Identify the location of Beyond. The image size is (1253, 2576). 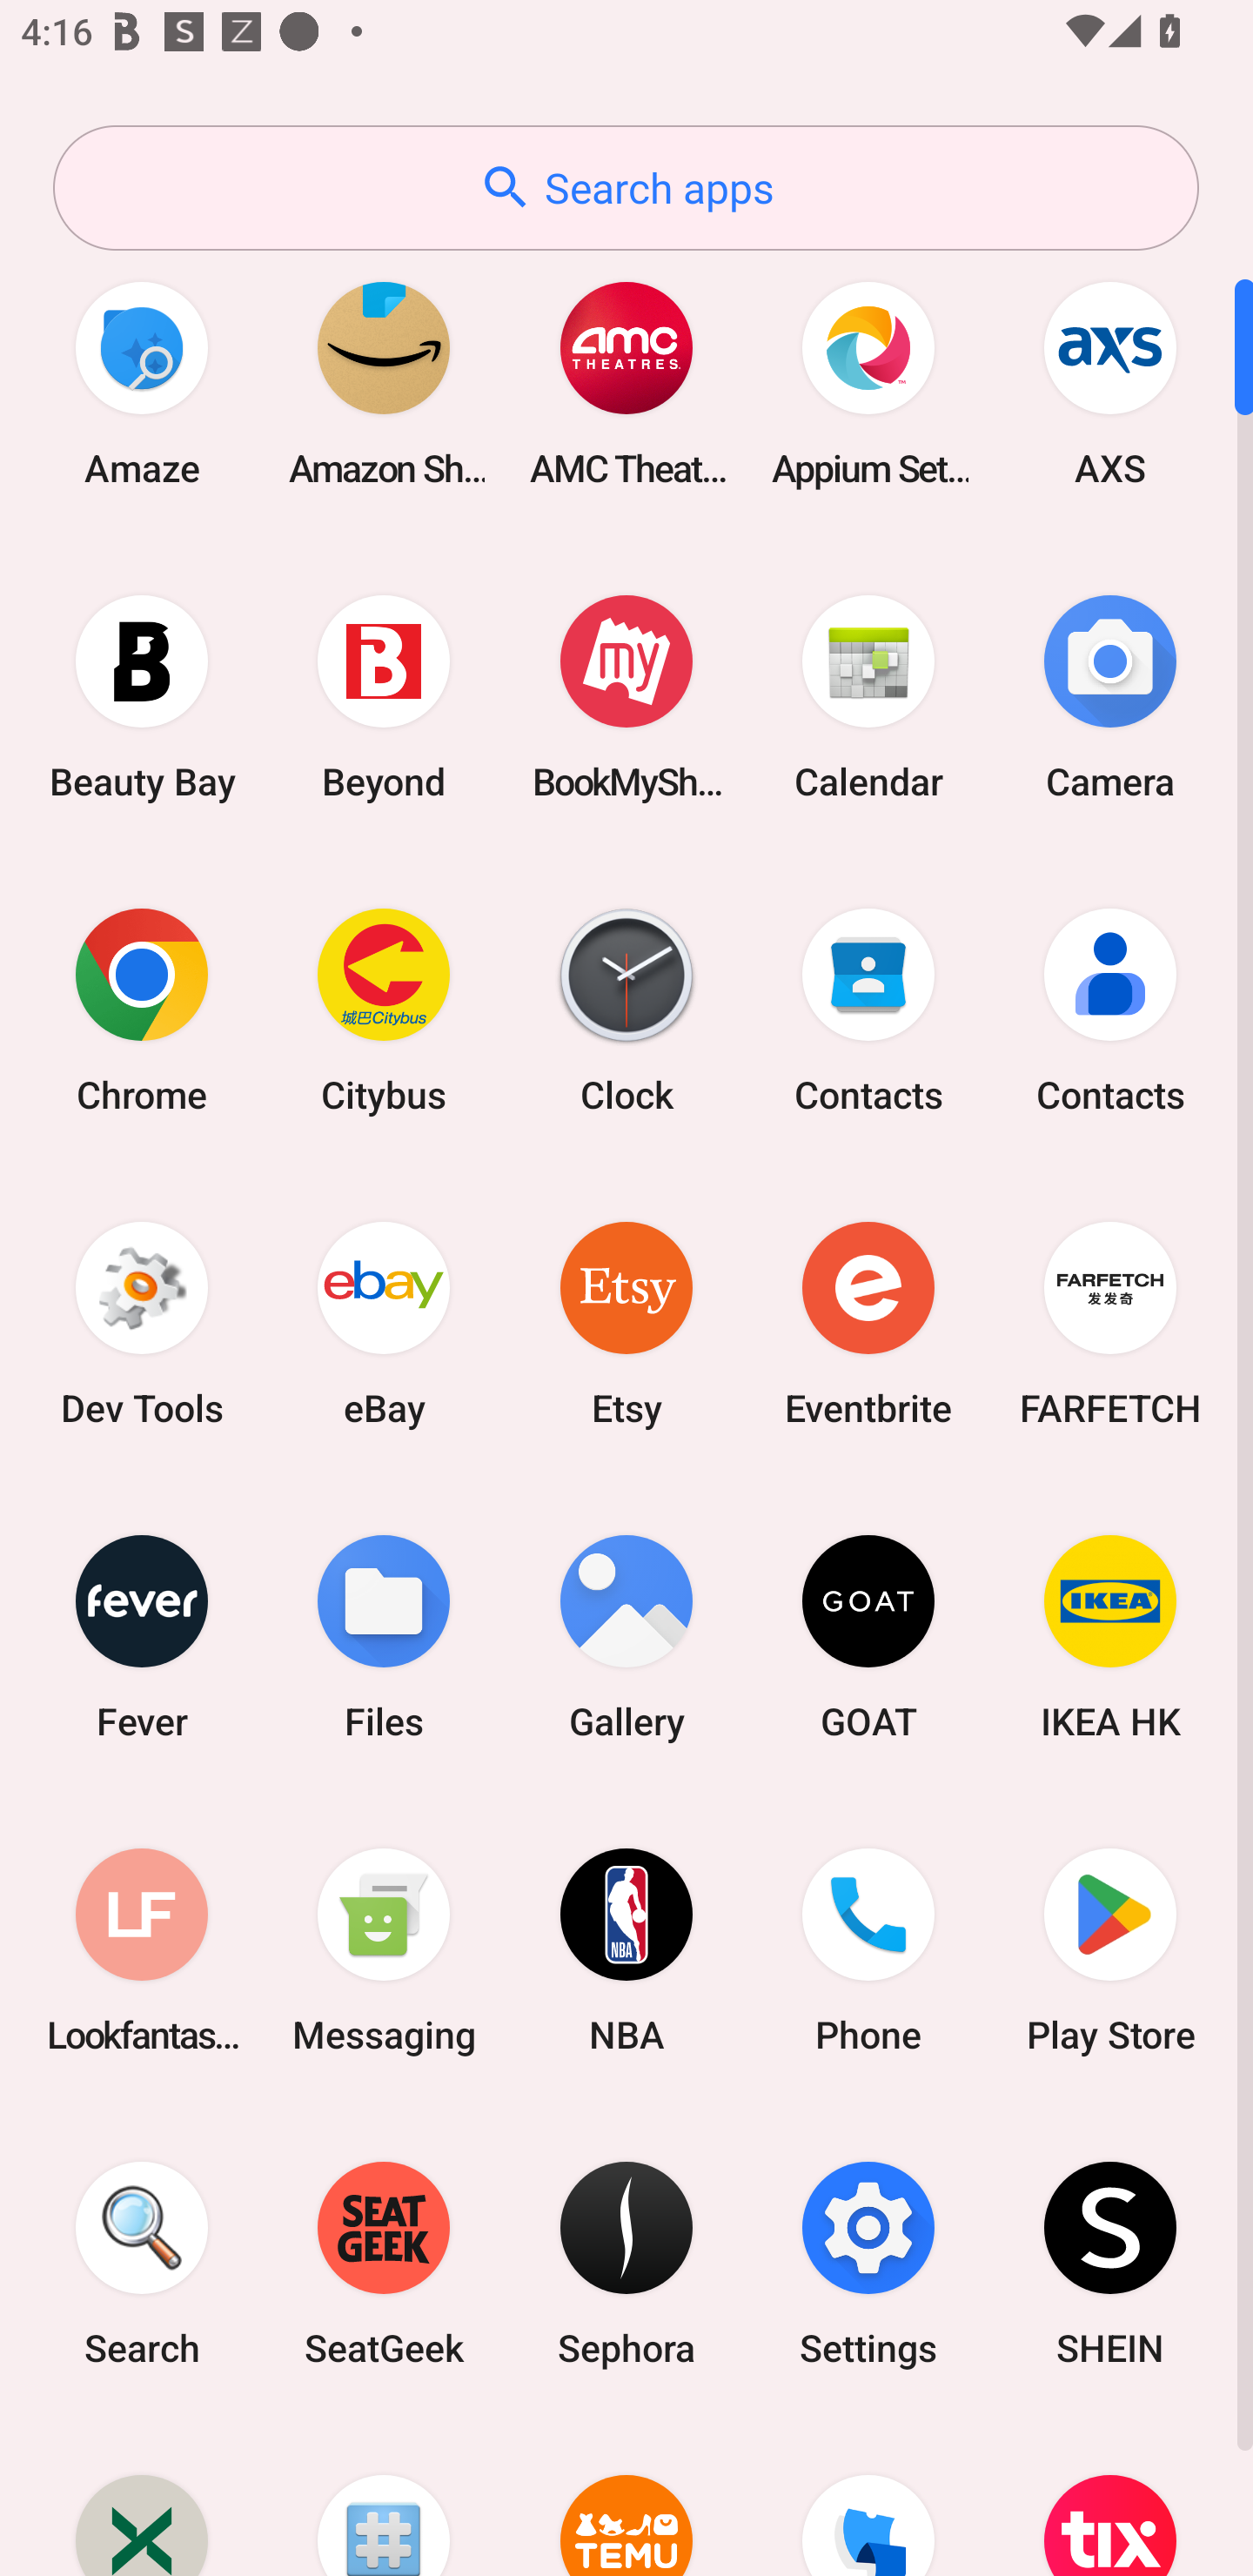
(384, 696).